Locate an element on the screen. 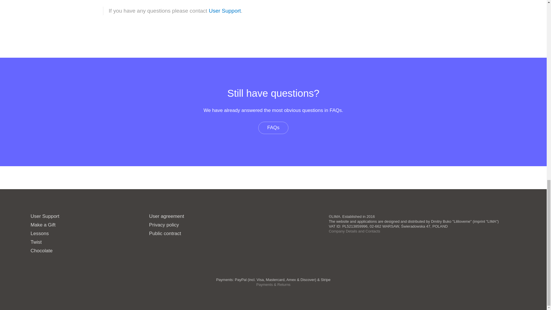  User Support is located at coordinates (45, 216).